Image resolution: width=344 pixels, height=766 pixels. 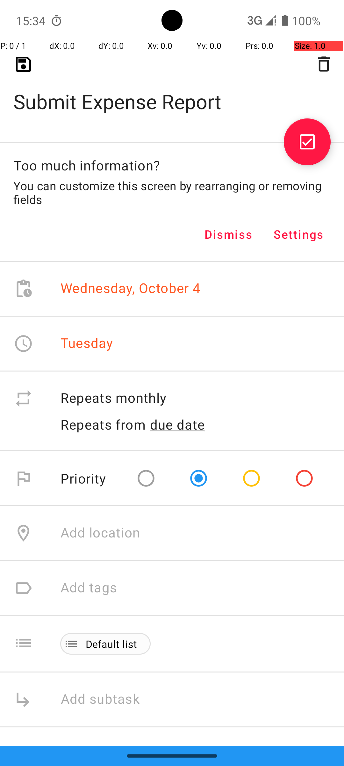 I want to click on Enable reminders, so click(x=115, y=753).